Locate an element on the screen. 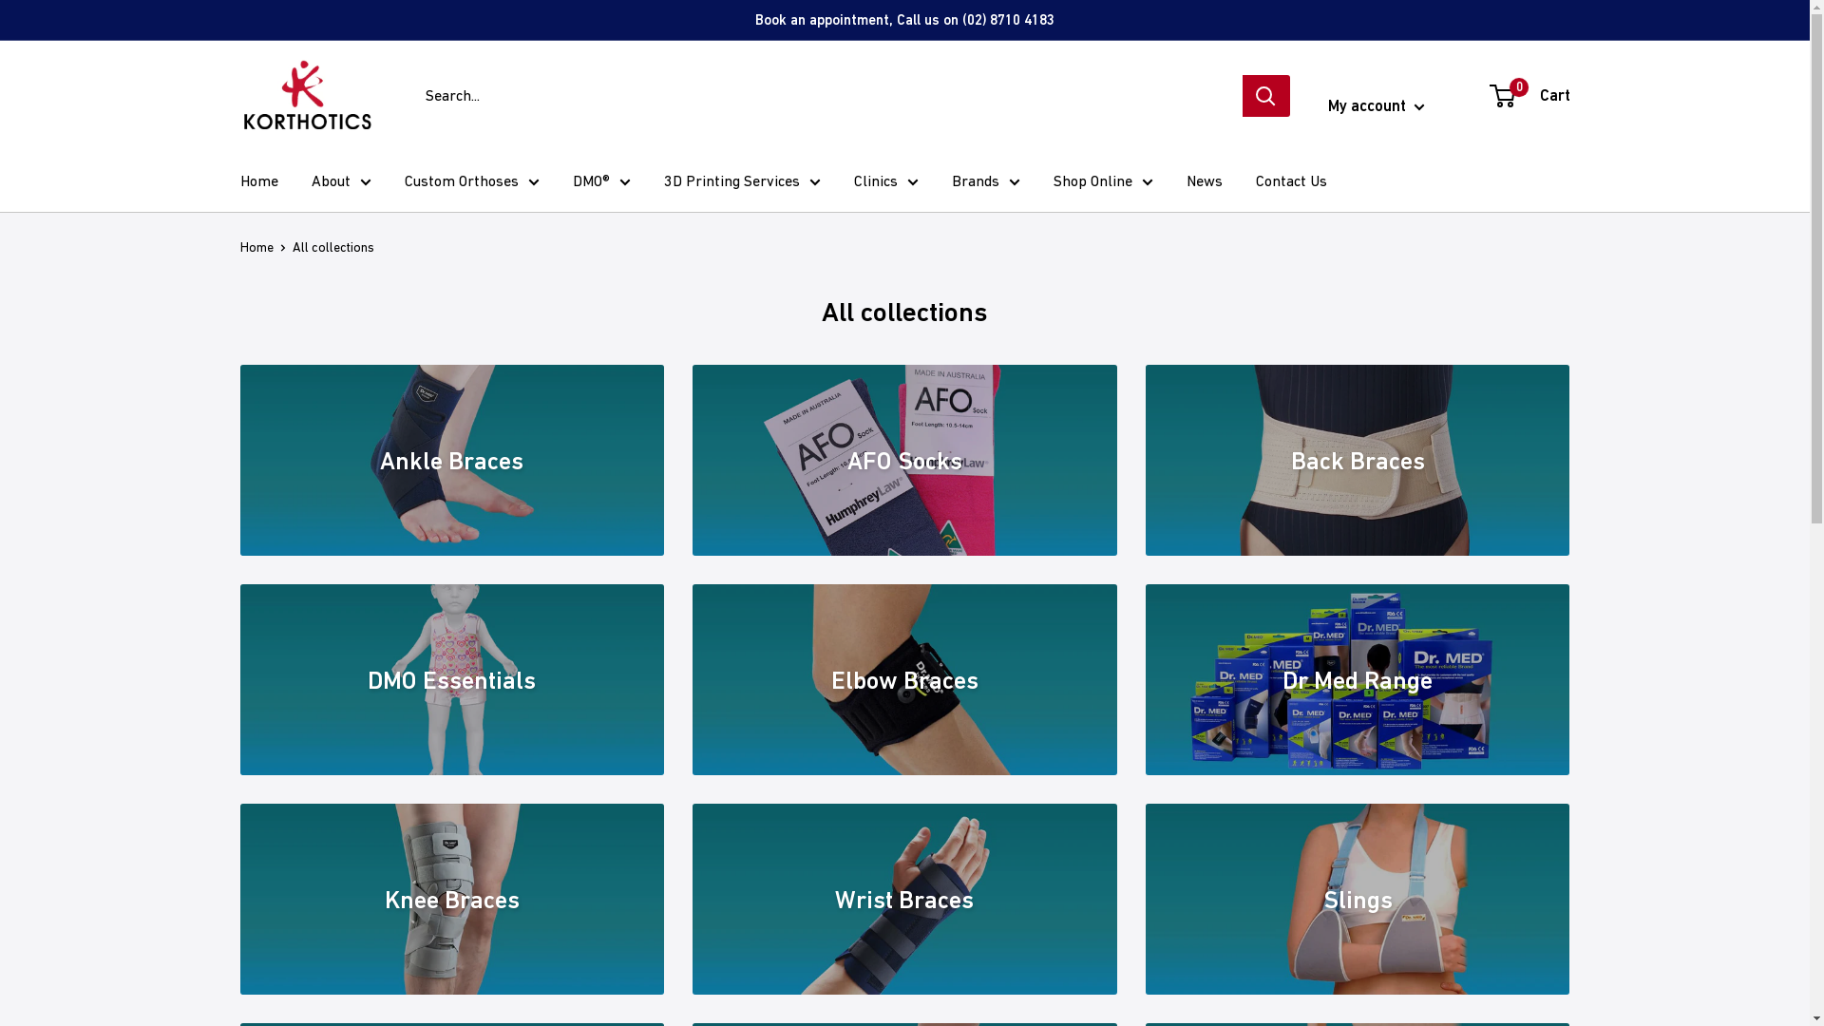 The width and height of the screenshot is (1824, 1026). Dr Med Range is located at coordinates (1358, 680).